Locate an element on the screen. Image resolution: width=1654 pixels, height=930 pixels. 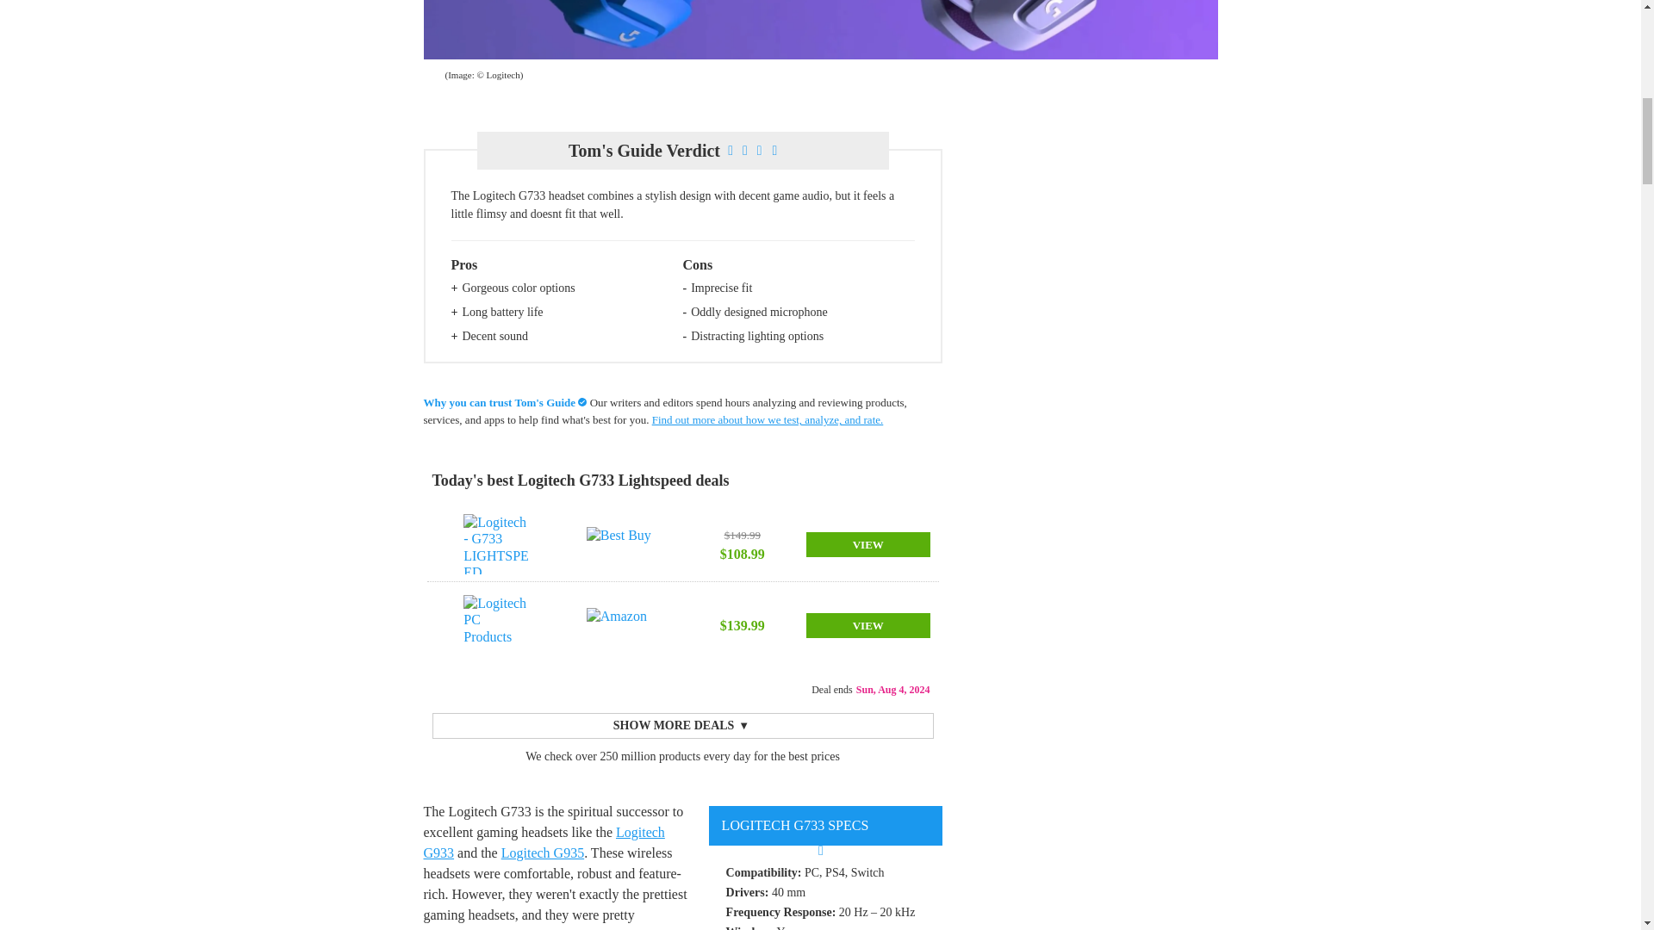
Best Buy is located at coordinates (620, 544).